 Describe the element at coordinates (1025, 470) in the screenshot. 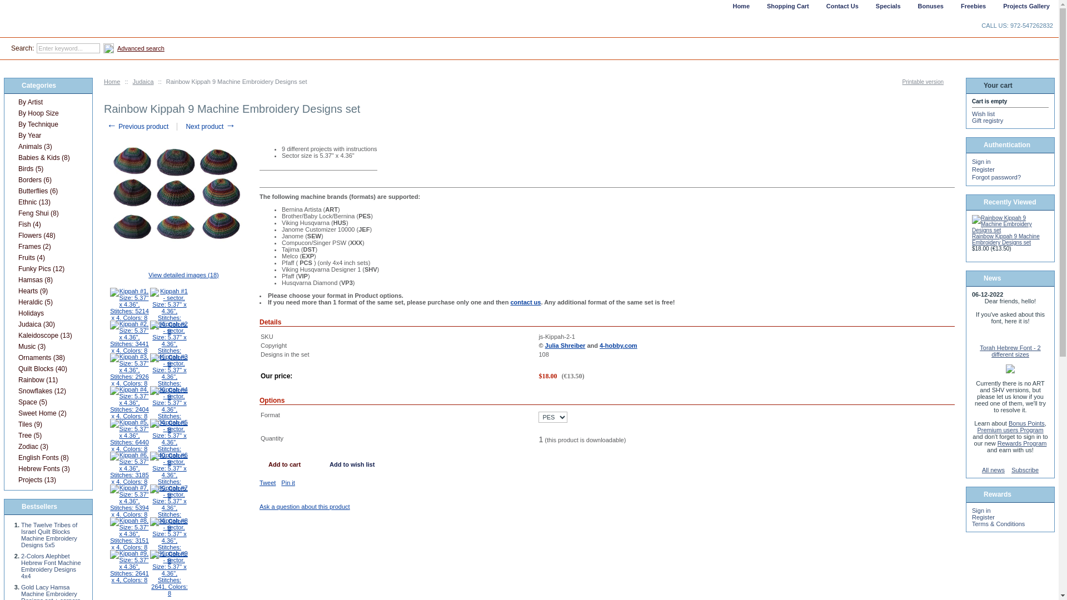

I see `Subscribe` at that location.